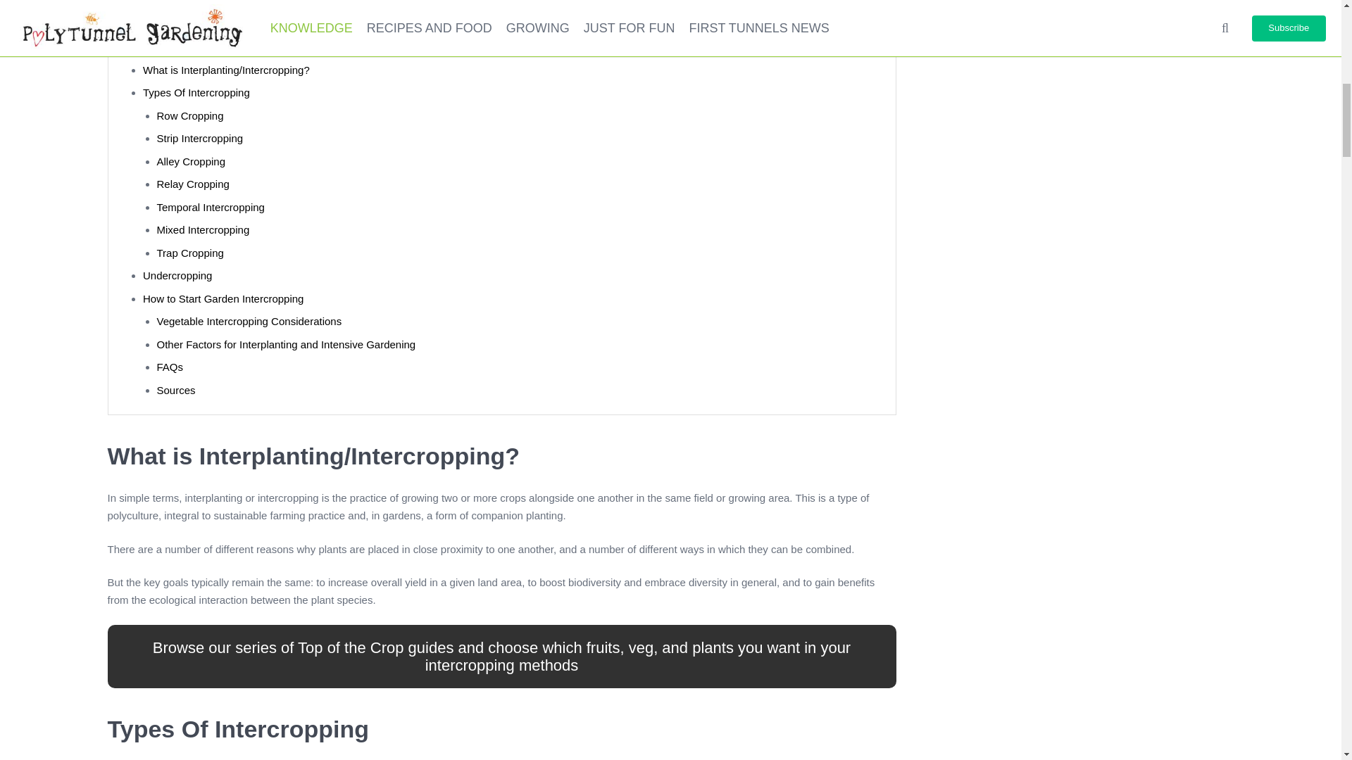 This screenshot has width=1352, height=760. I want to click on Back to top, so click(1313, 24).